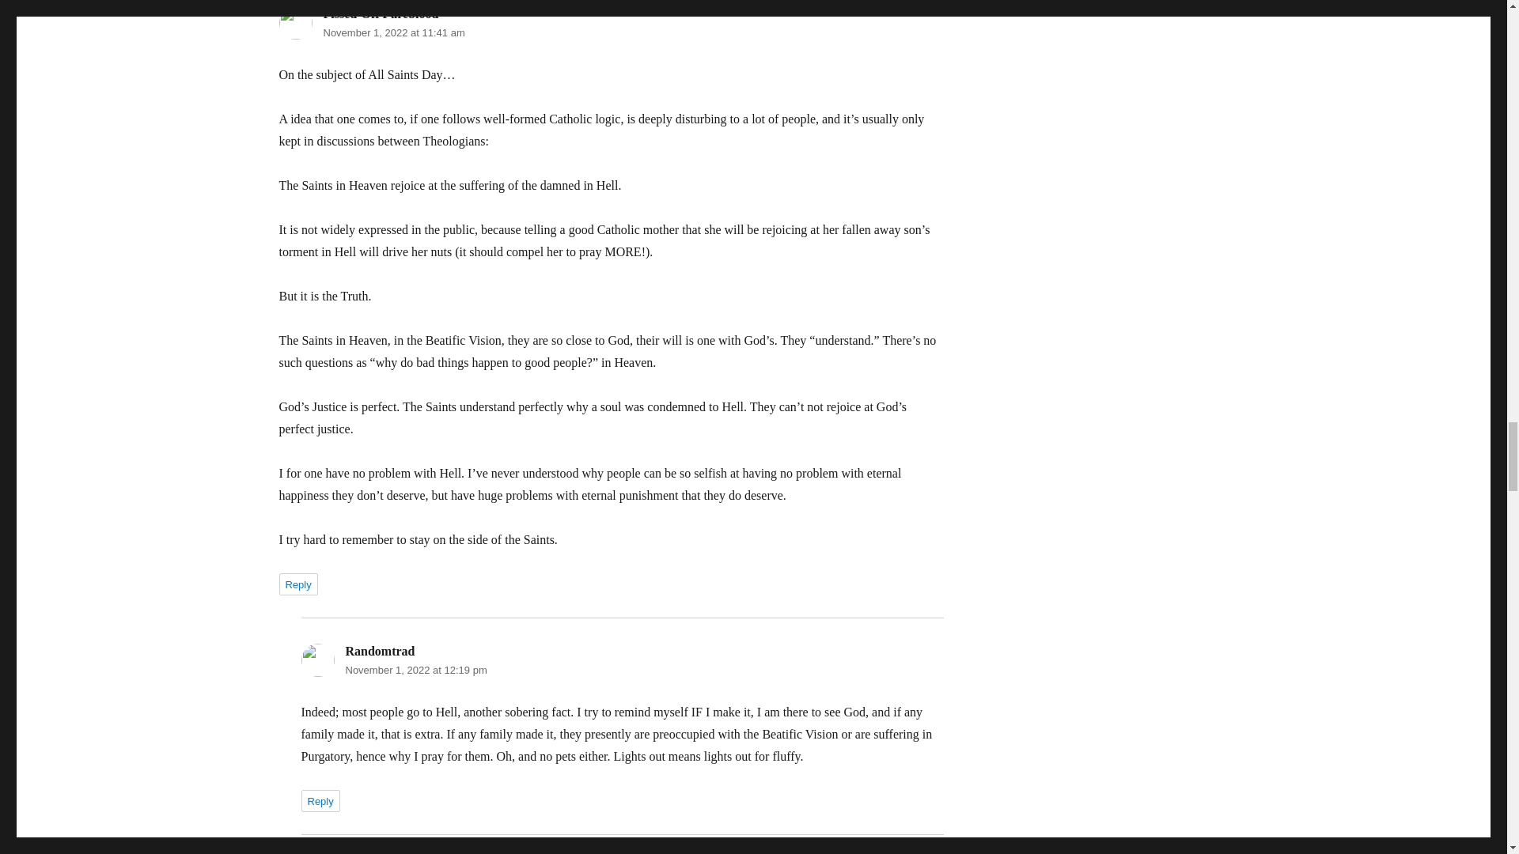 This screenshot has width=1519, height=854. Describe the element at coordinates (393, 32) in the screenshot. I see `November 1, 2022 at 11:41 am` at that location.